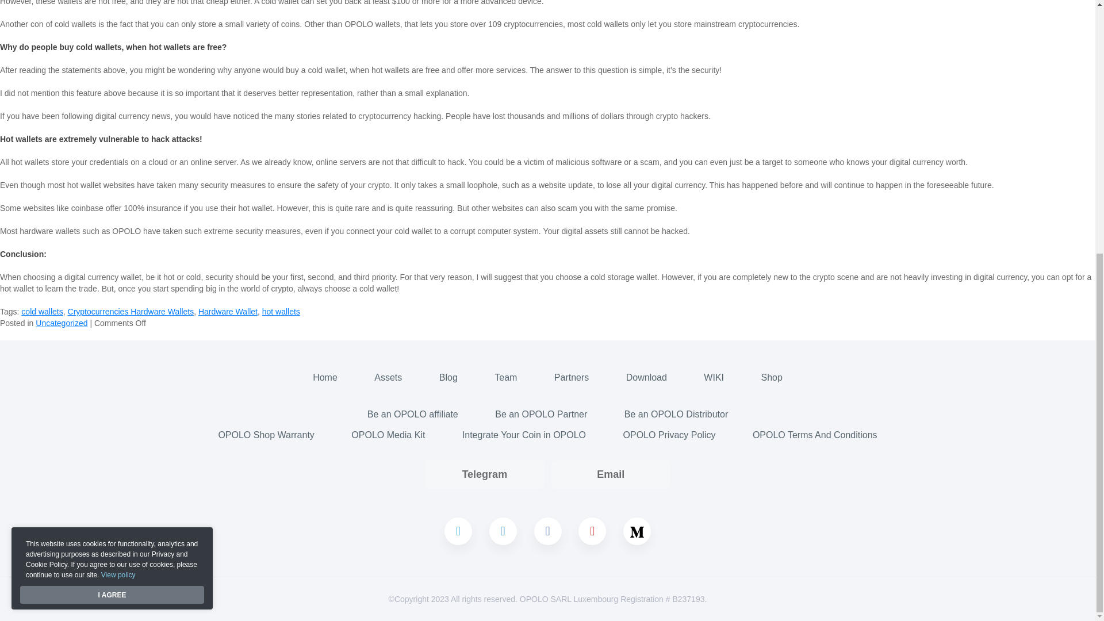 Image resolution: width=1104 pixels, height=621 pixels. What do you see at coordinates (41, 311) in the screenshot?
I see `cold wallets` at bounding box center [41, 311].